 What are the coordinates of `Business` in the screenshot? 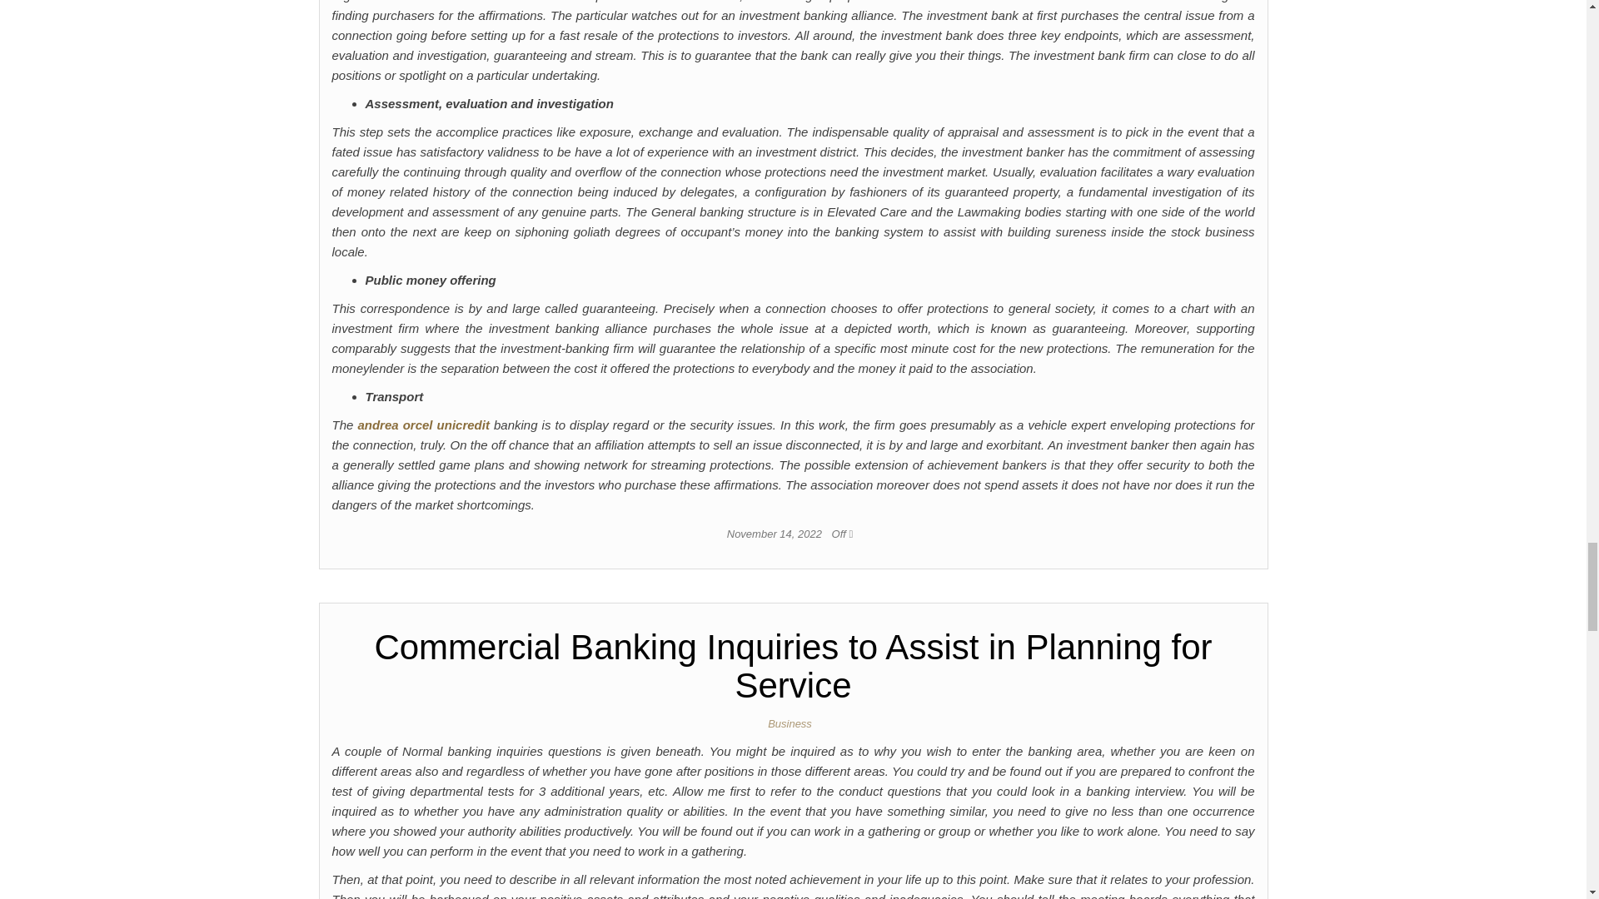 It's located at (793, 723).